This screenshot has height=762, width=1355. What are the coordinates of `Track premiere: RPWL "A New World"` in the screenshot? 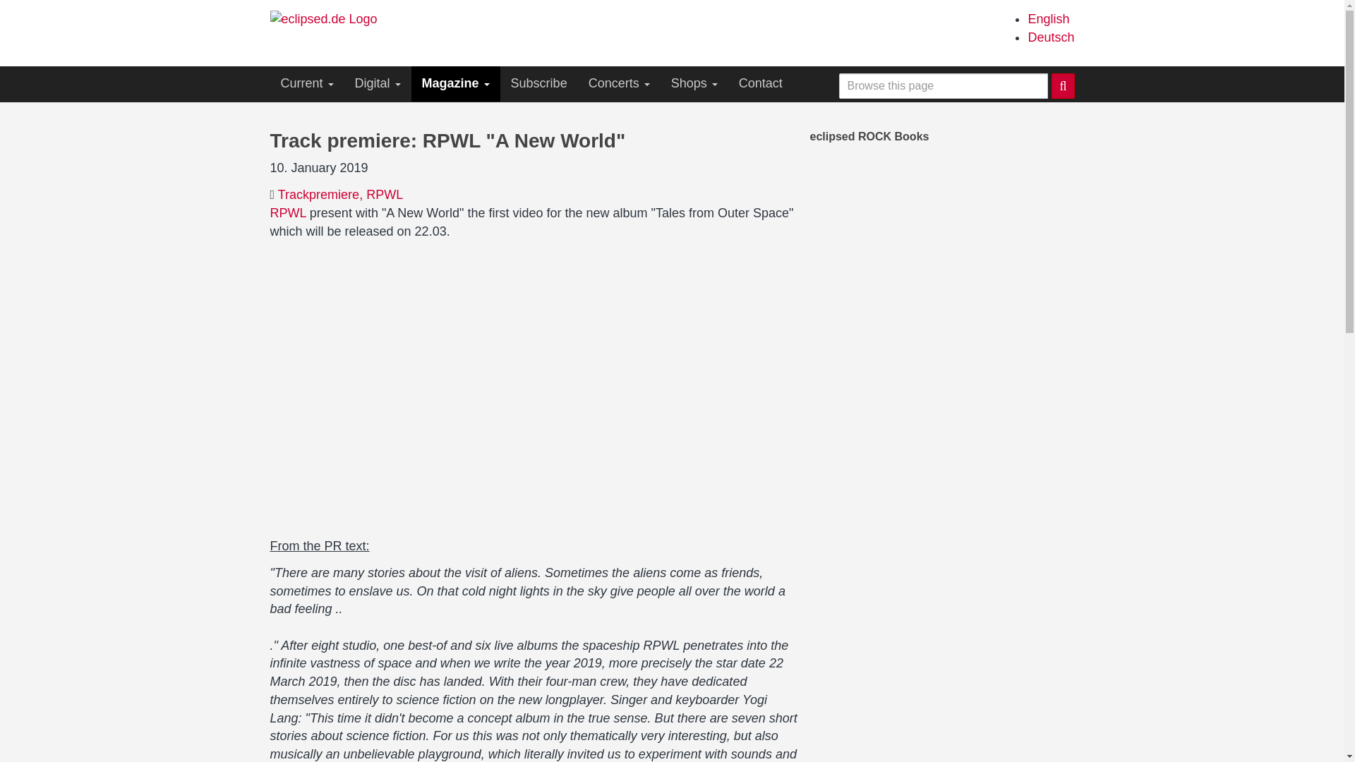 It's located at (1047, 18).